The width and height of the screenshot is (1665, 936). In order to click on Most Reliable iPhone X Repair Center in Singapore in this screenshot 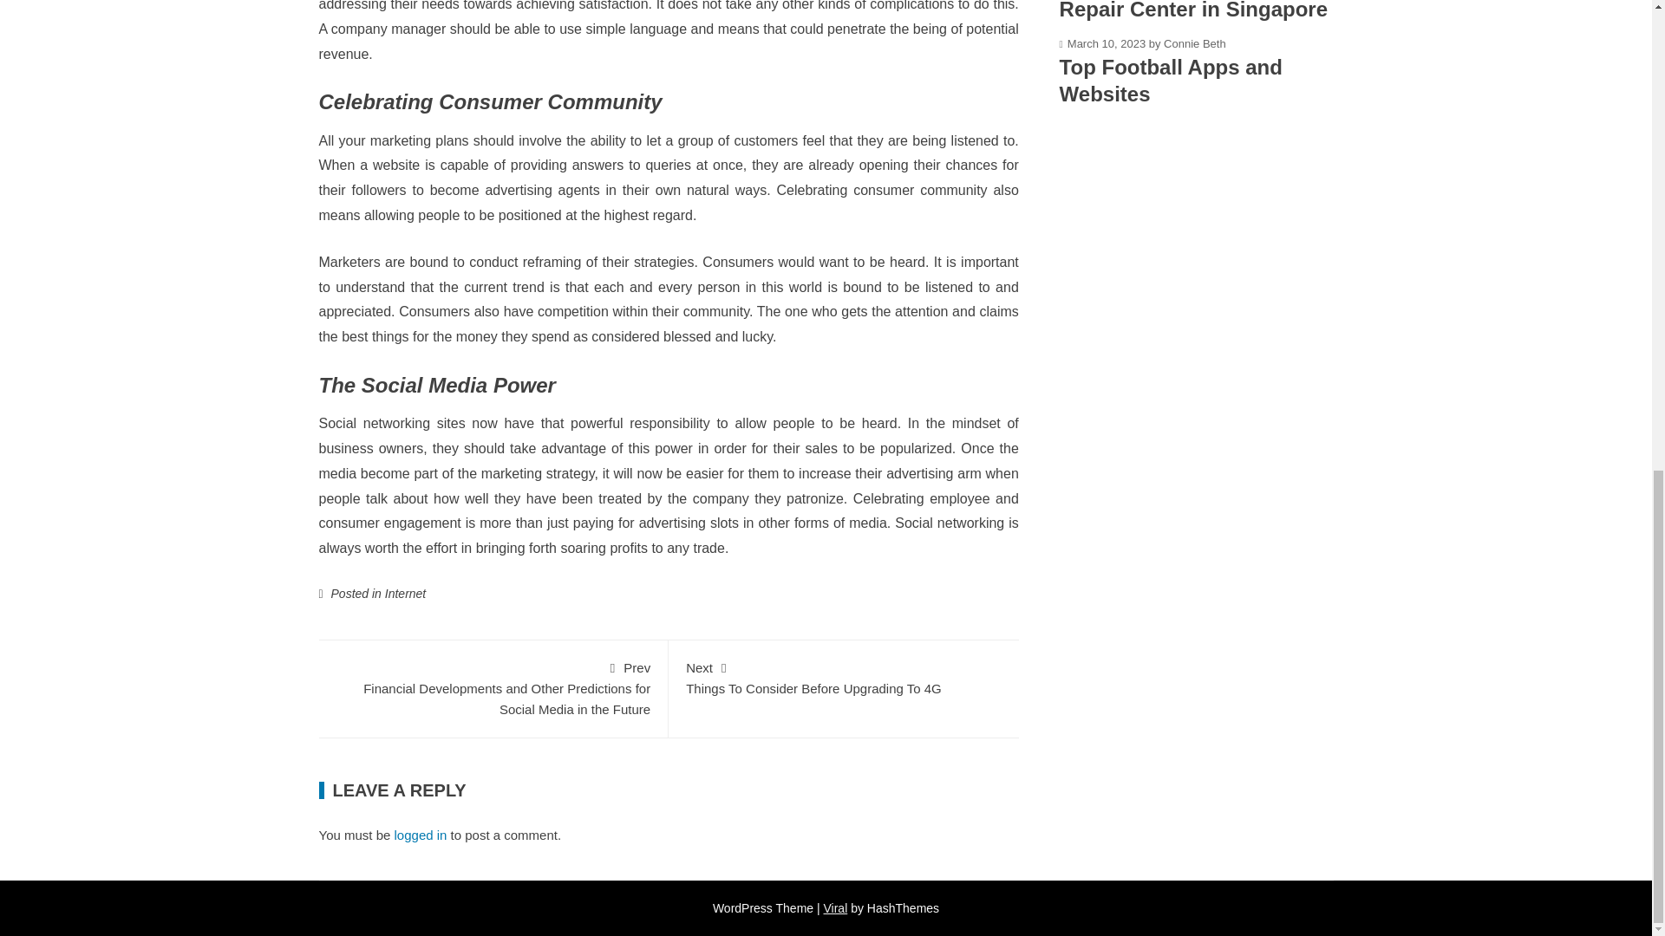, I will do `click(1193, 10)`.